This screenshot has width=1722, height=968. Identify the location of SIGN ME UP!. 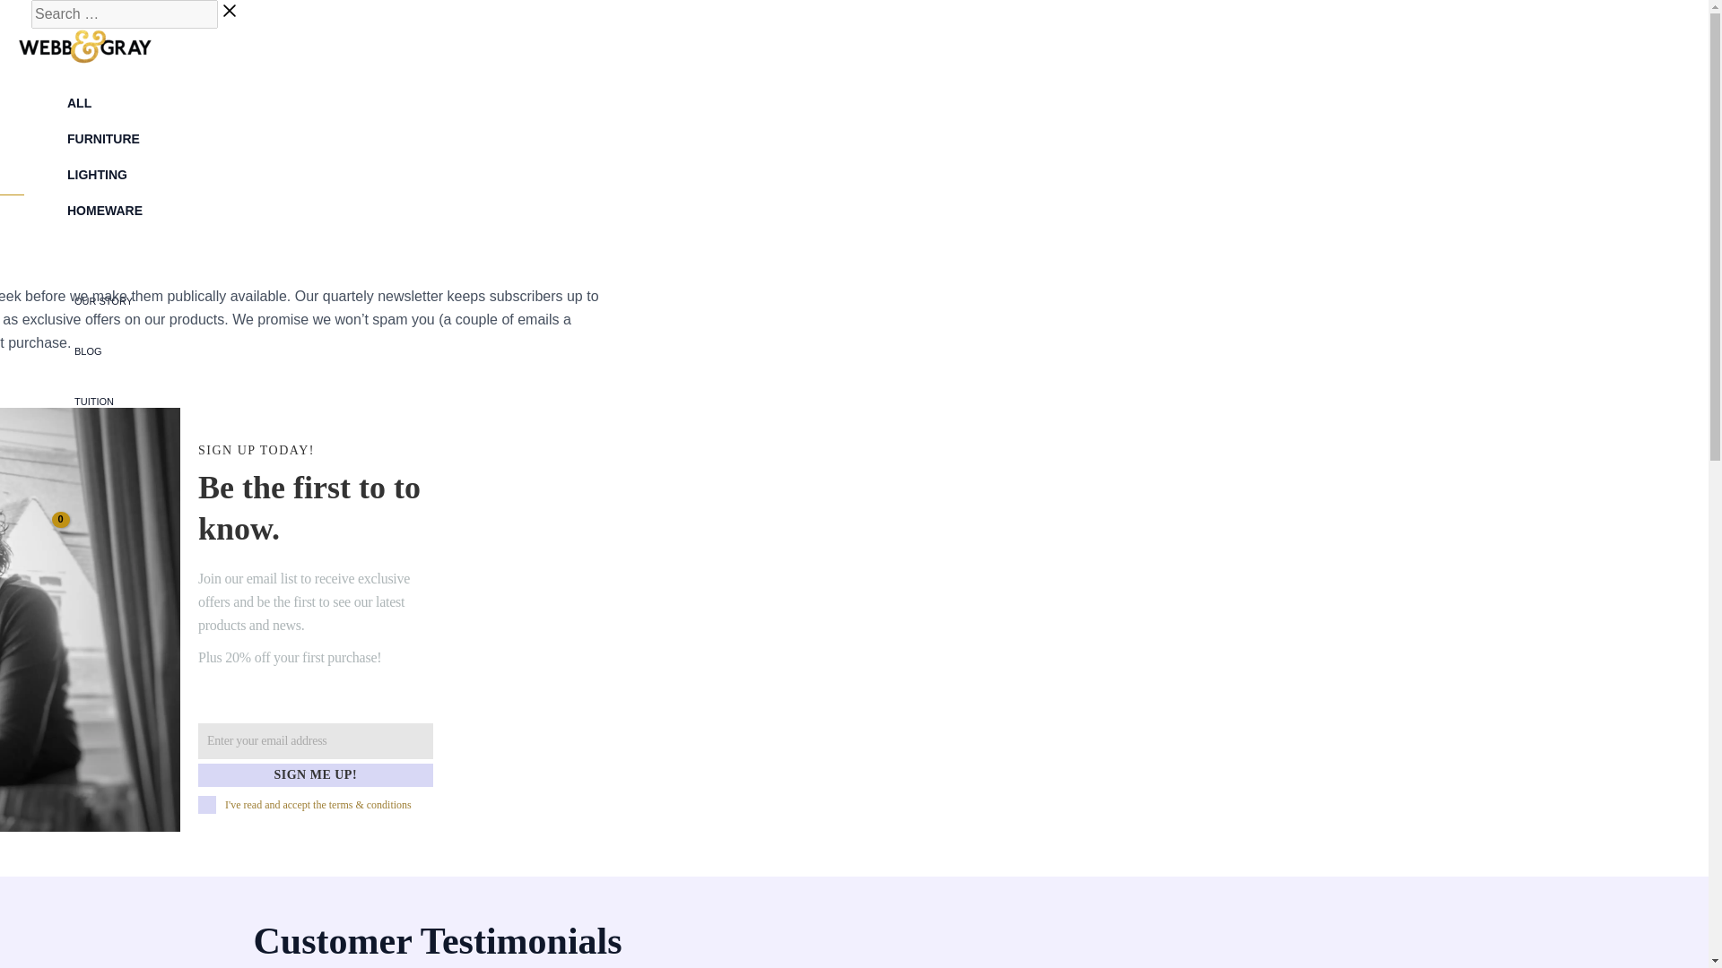
(316, 775).